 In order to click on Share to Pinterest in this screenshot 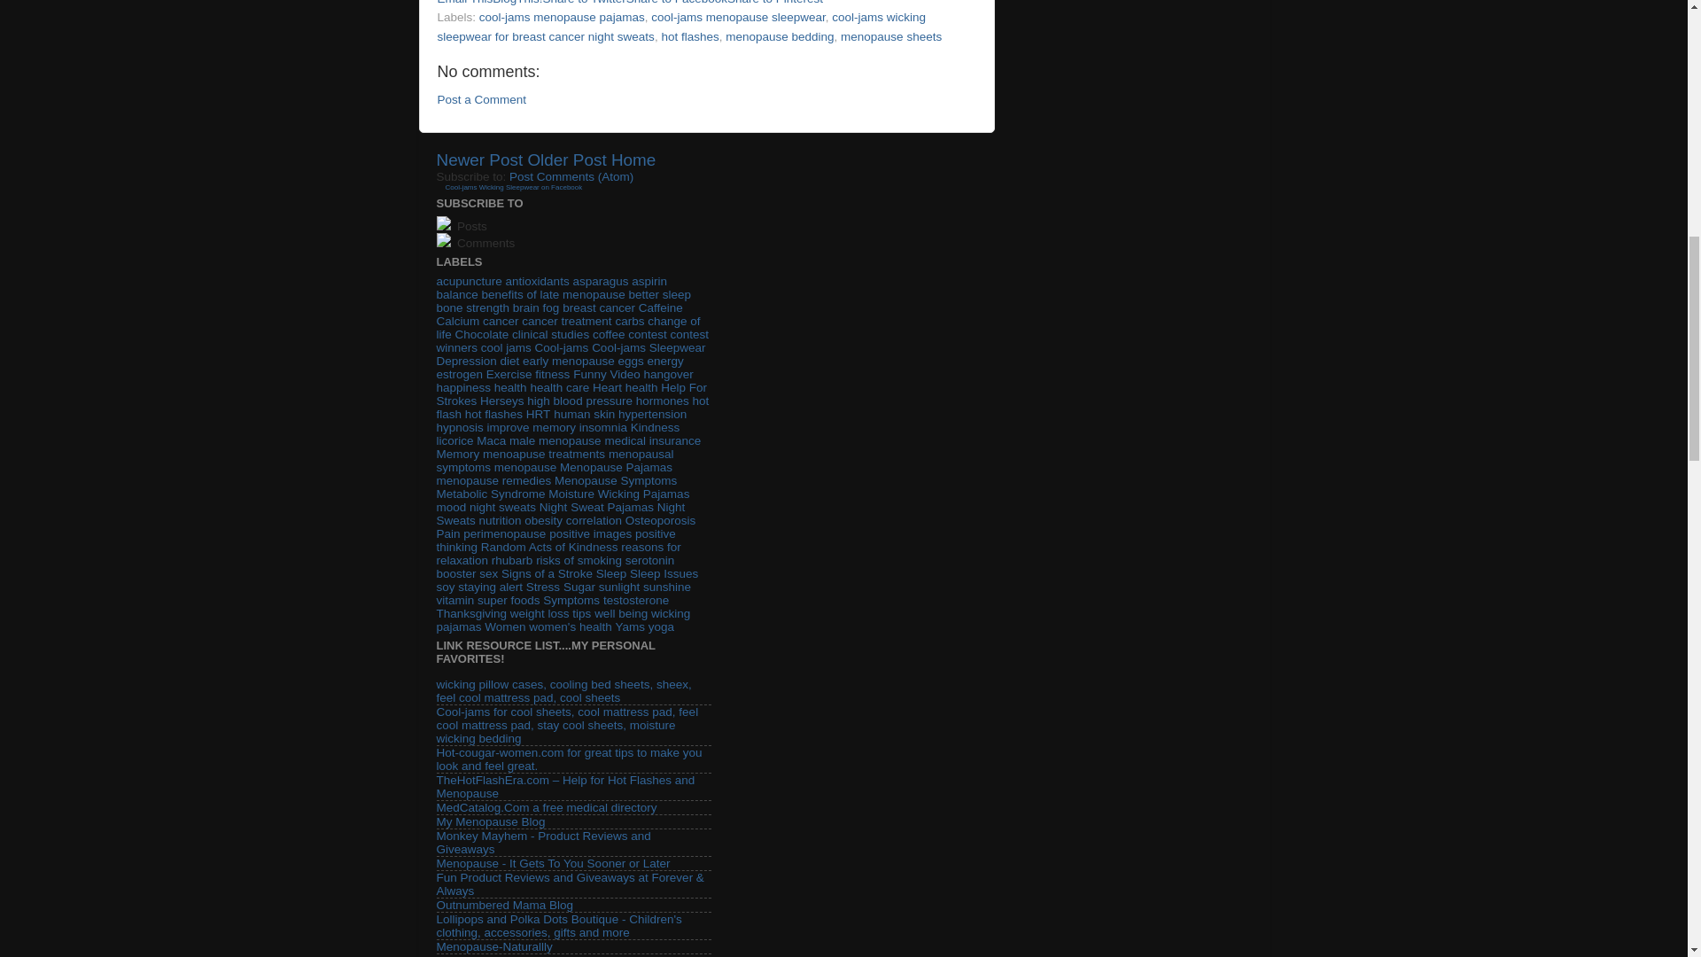, I will do `click(775, 3)`.